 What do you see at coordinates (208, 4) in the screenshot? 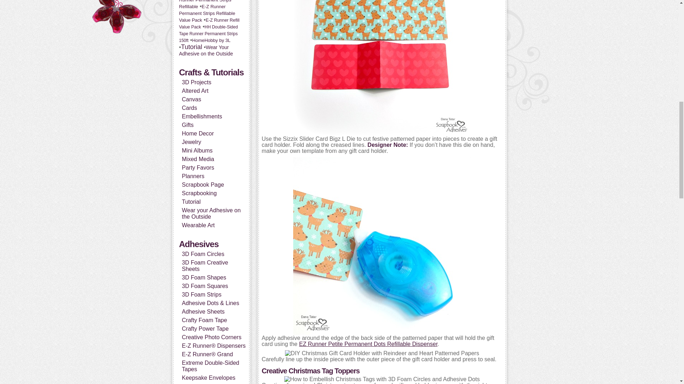
I see `27 topics` at bounding box center [208, 4].